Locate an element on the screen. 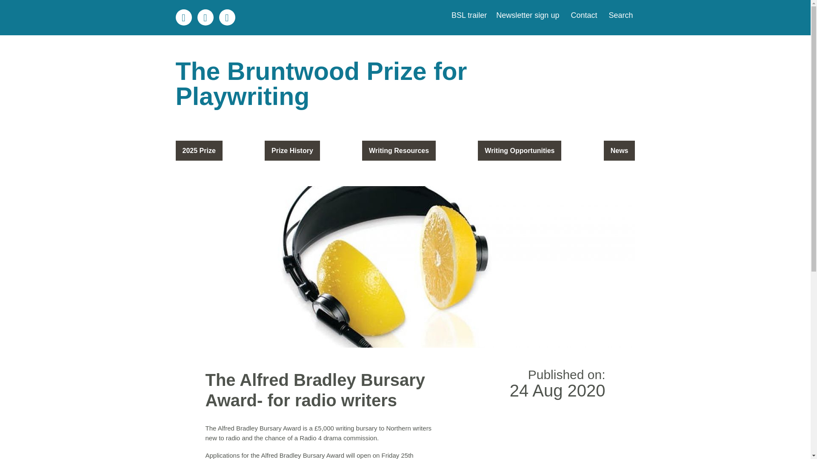 This screenshot has height=459, width=817. 2025 Prize is located at coordinates (199, 150).